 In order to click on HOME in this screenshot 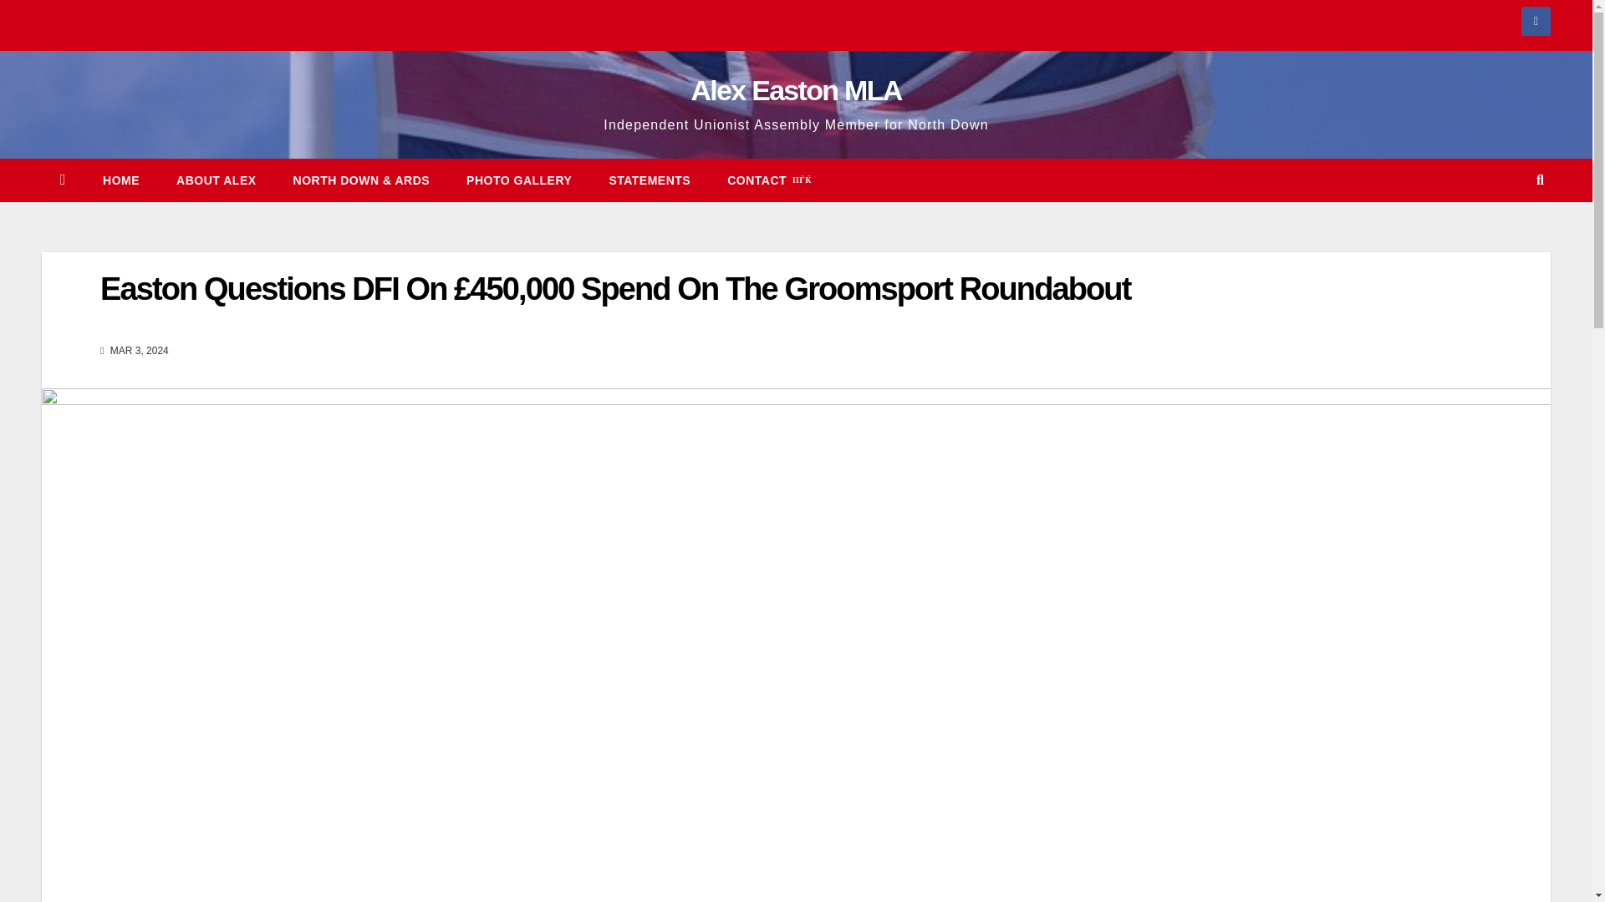, I will do `click(120, 180)`.